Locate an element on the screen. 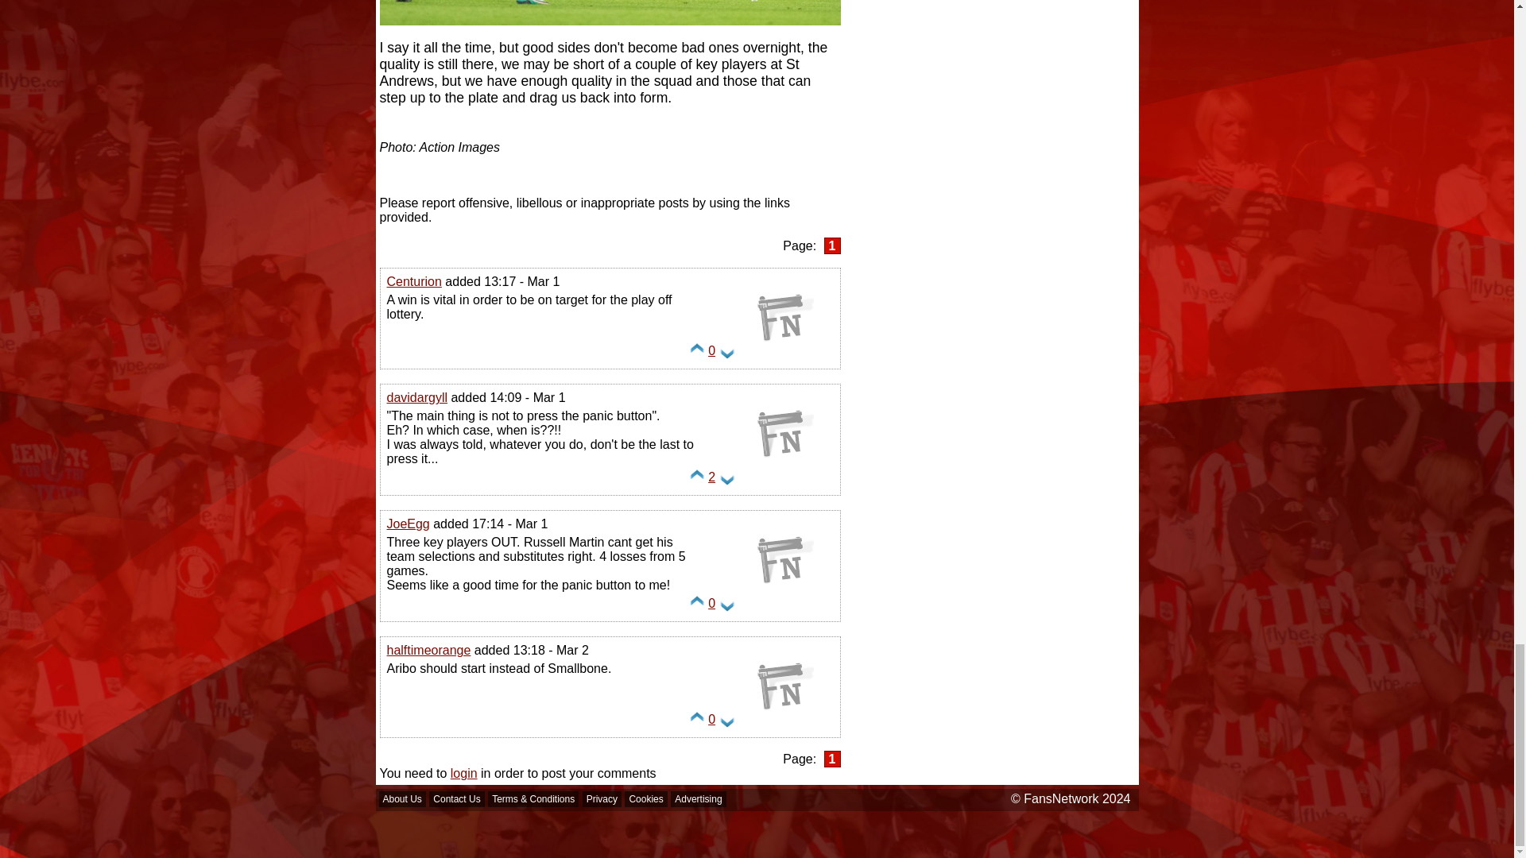 Image resolution: width=1526 pixels, height=858 pixels. Centurion is offline is located at coordinates (785, 357).